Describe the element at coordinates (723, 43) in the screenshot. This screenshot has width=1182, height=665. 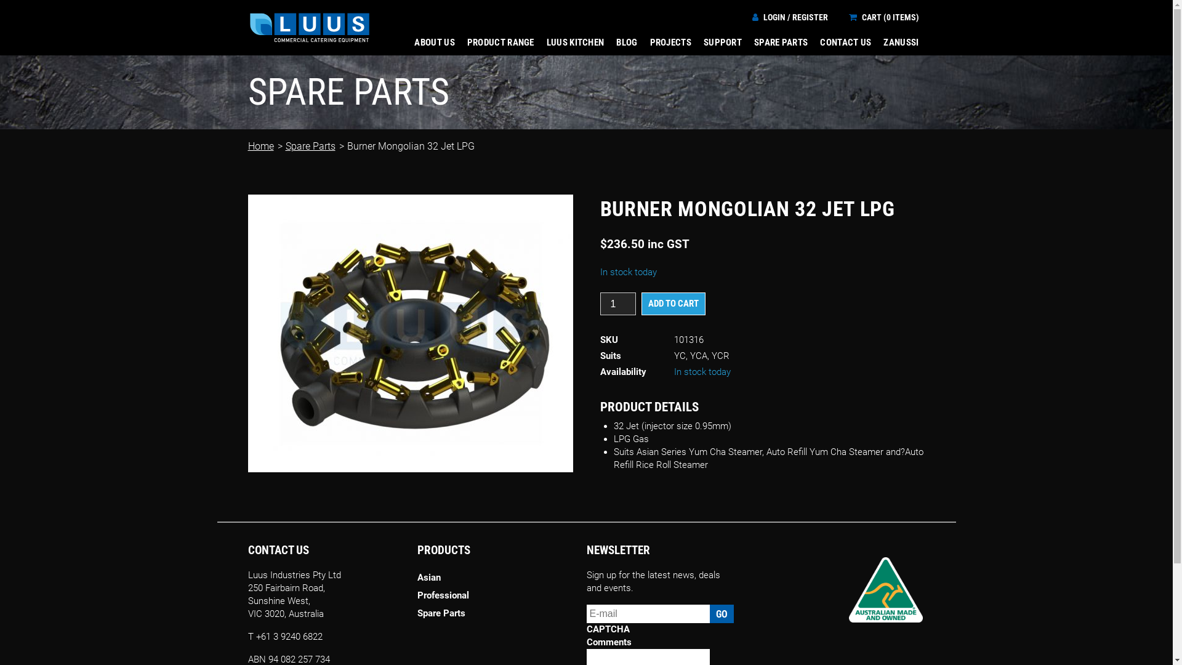
I see `SUPPORT` at that location.